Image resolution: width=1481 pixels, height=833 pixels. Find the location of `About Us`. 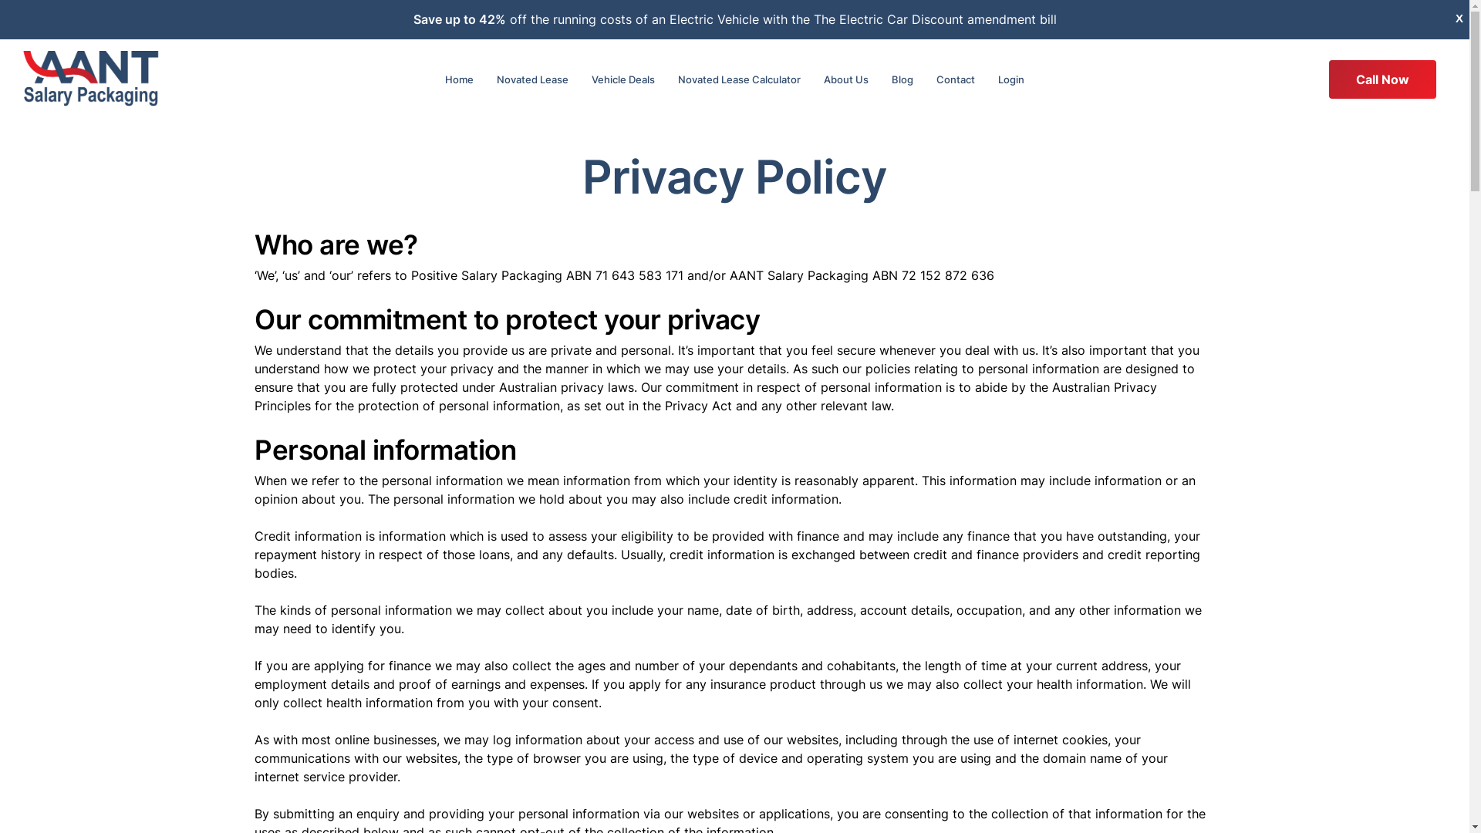

About Us is located at coordinates (846, 79).